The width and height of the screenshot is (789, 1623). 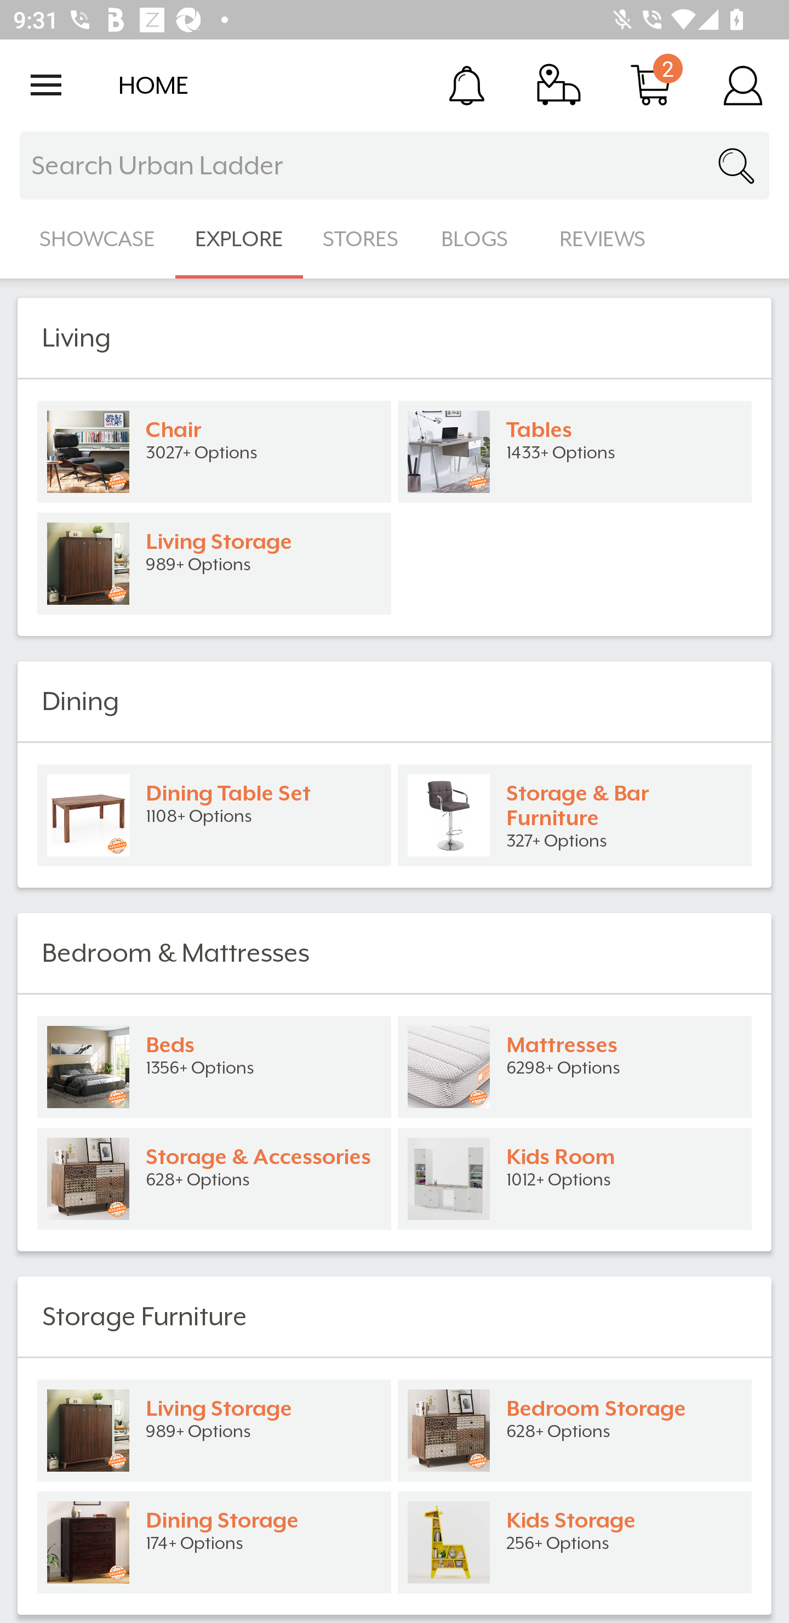 What do you see at coordinates (743, 84) in the screenshot?
I see `Account Details` at bounding box center [743, 84].